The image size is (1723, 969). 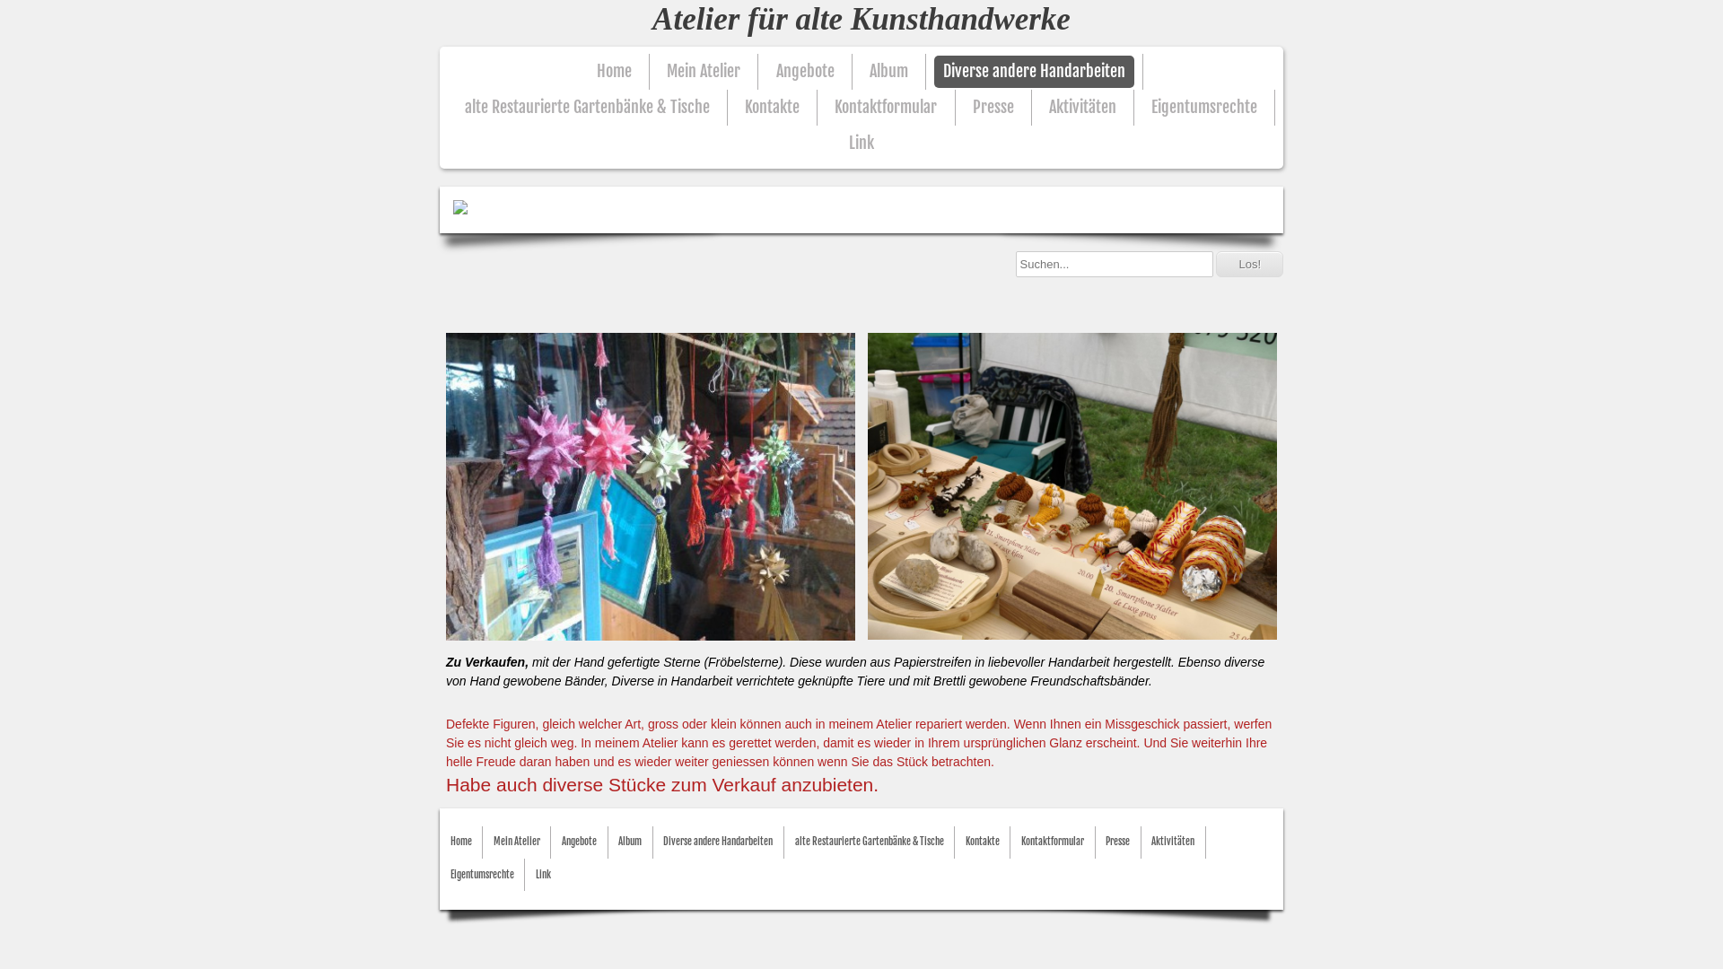 I want to click on Home, so click(x=461, y=842).